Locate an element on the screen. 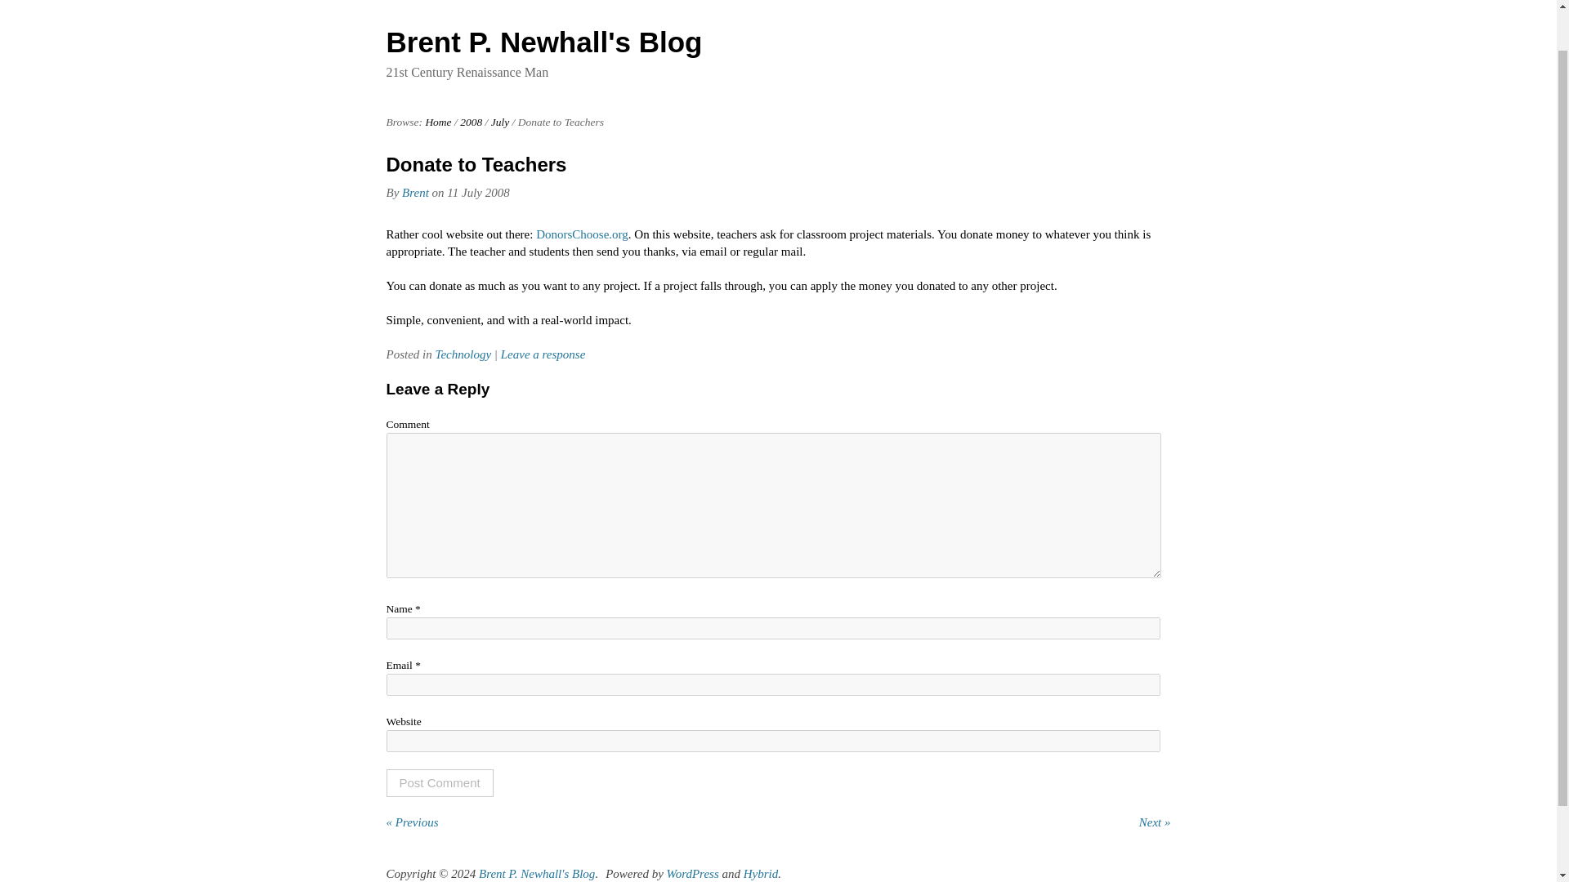 This screenshot has height=882, width=1569. Brent P. Newhall's Blog is located at coordinates (536, 873).